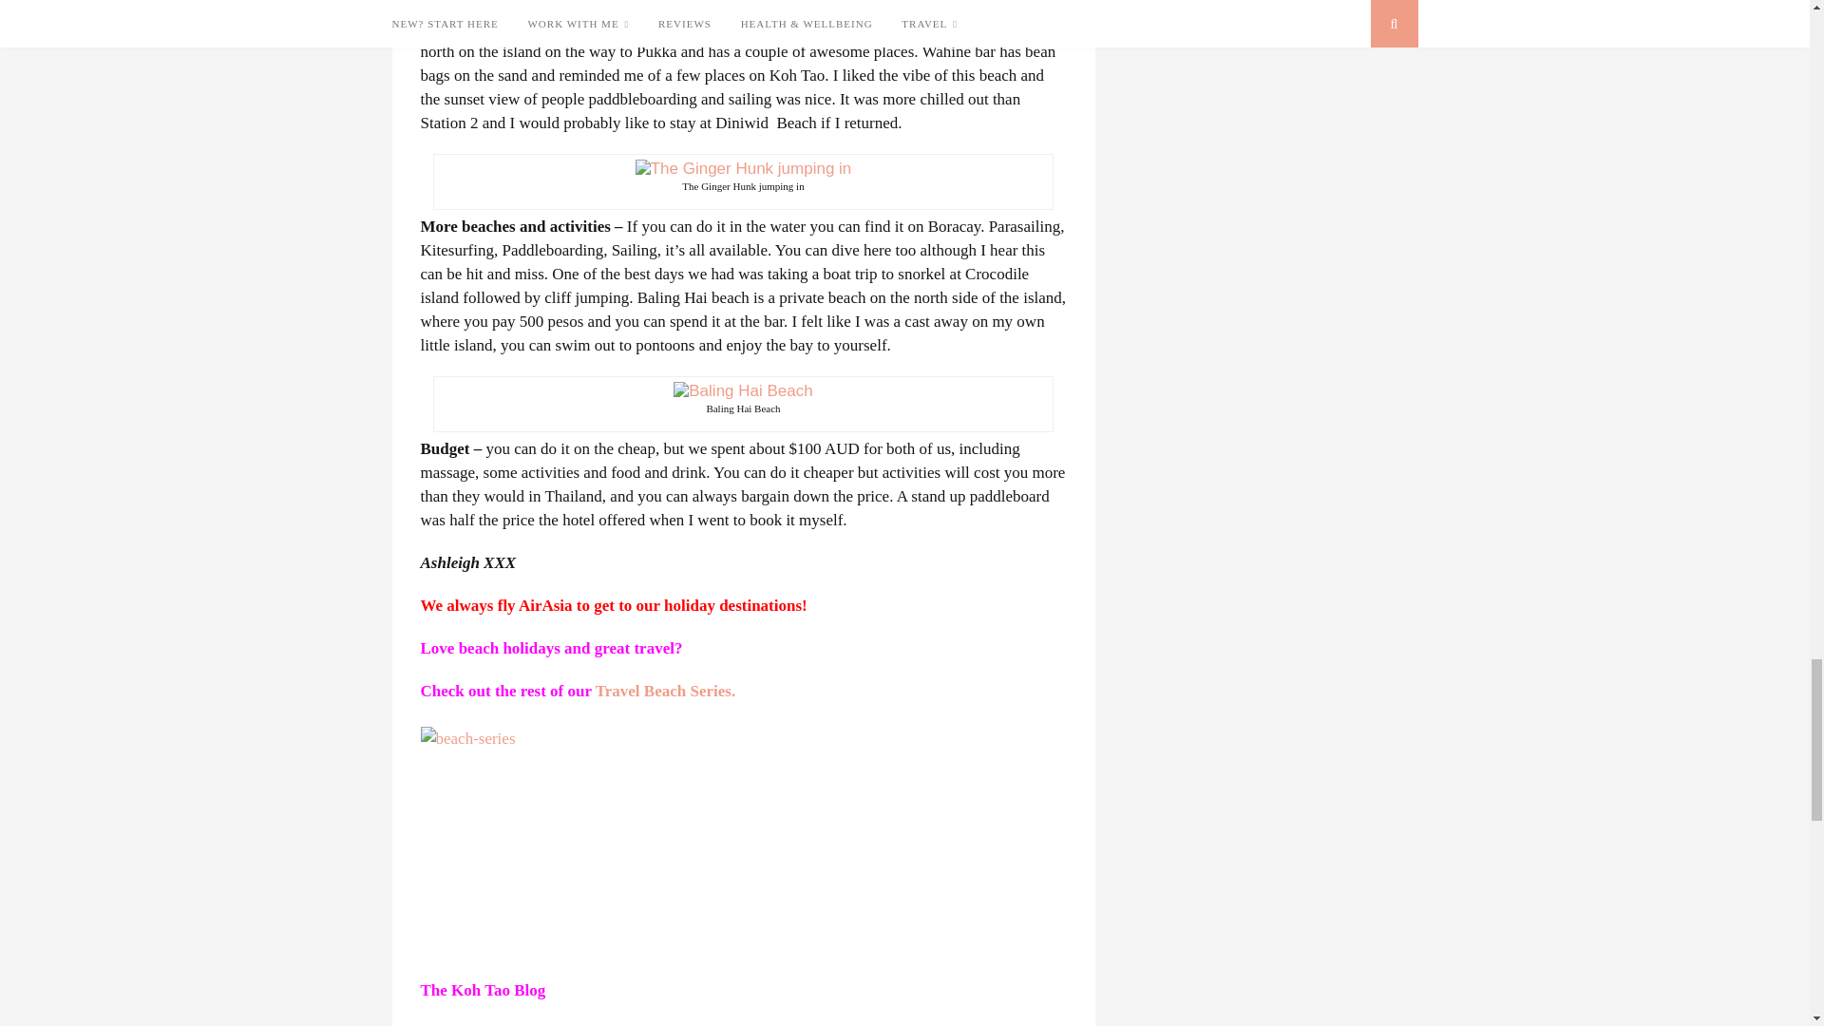  What do you see at coordinates (614, 604) in the screenshot?
I see `We always fly AirAsia to get to our holiday destinations! ` at bounding box center [614, 604].